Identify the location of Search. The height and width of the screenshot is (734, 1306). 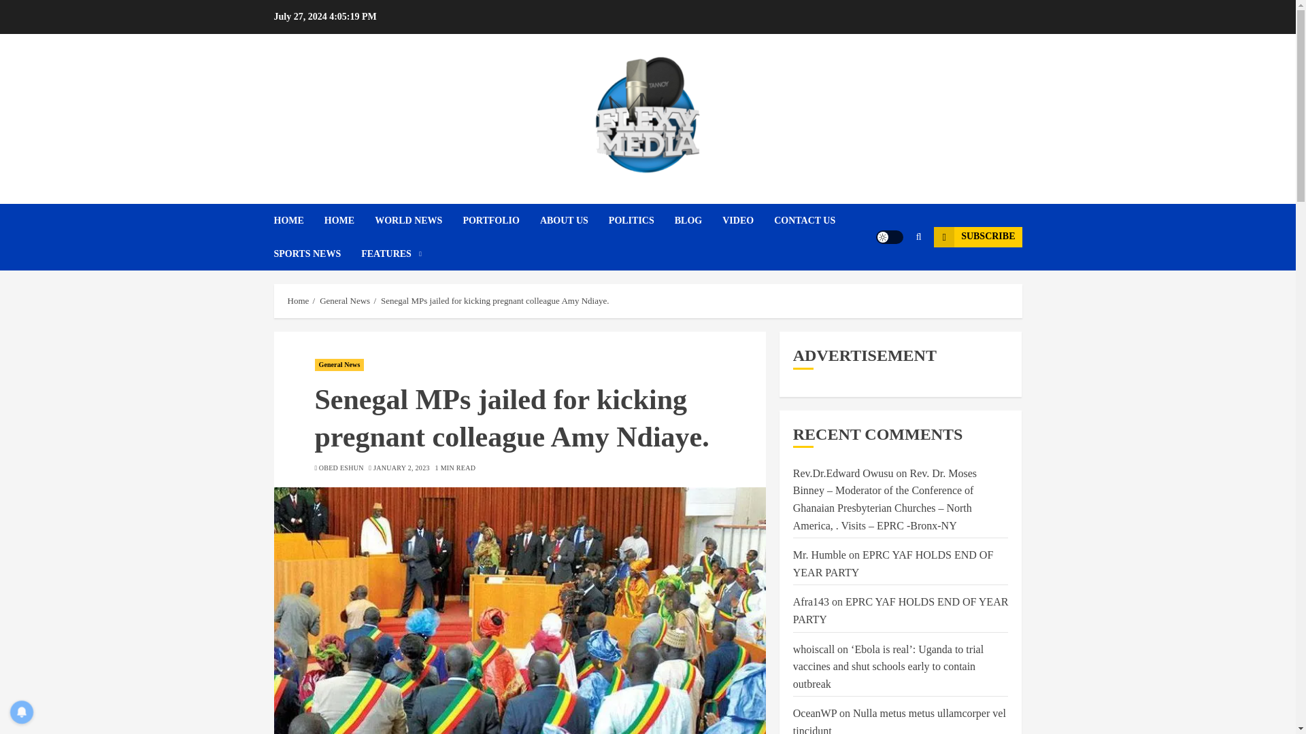
(892, 277).